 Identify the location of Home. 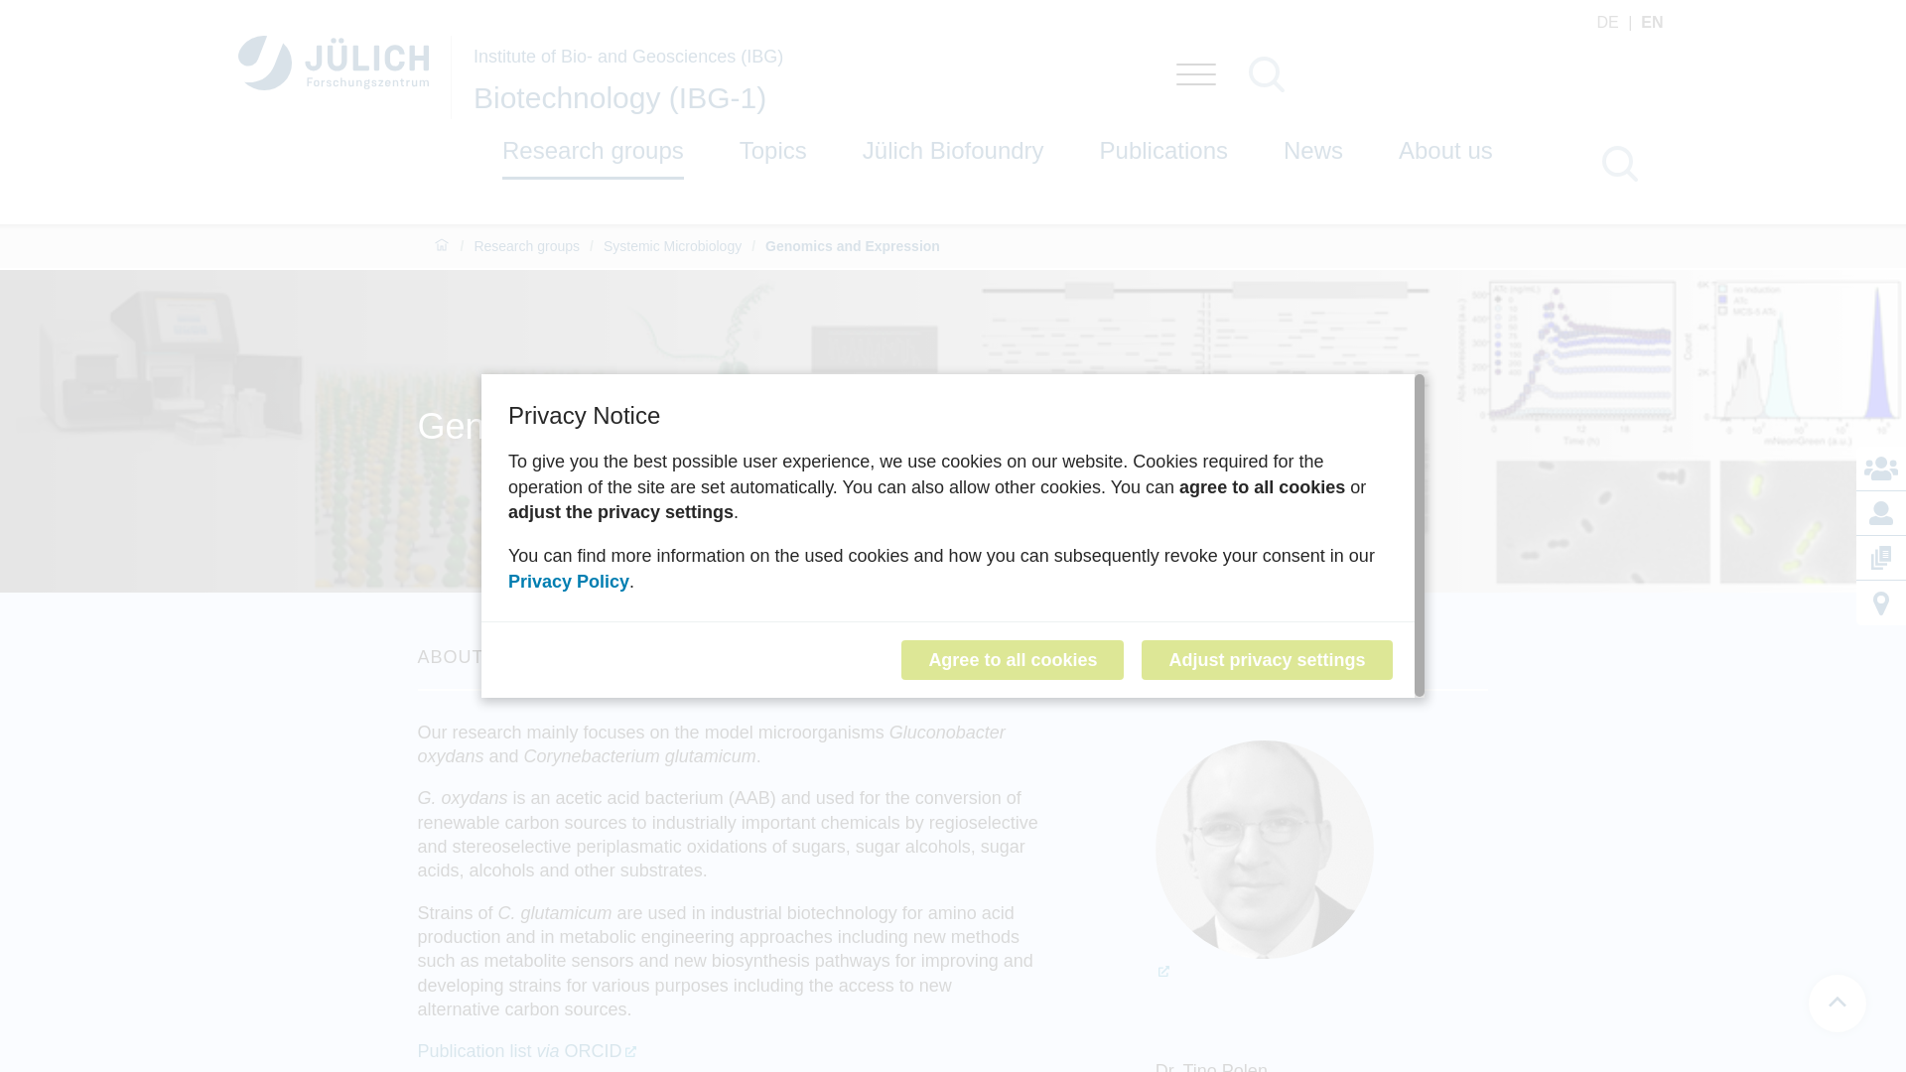
(441, 246).